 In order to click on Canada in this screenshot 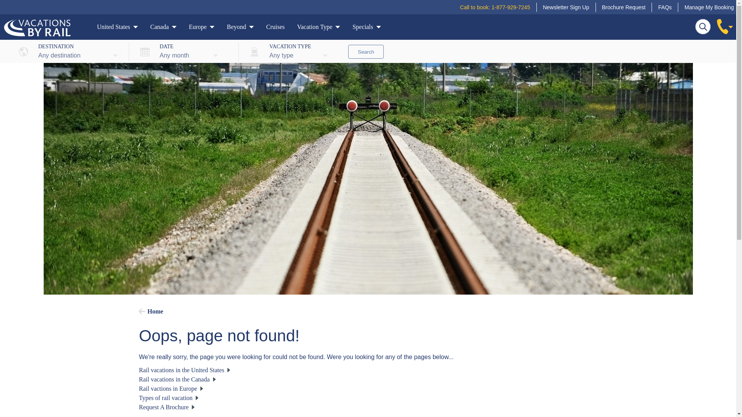, I will do `click(163, 29)`.